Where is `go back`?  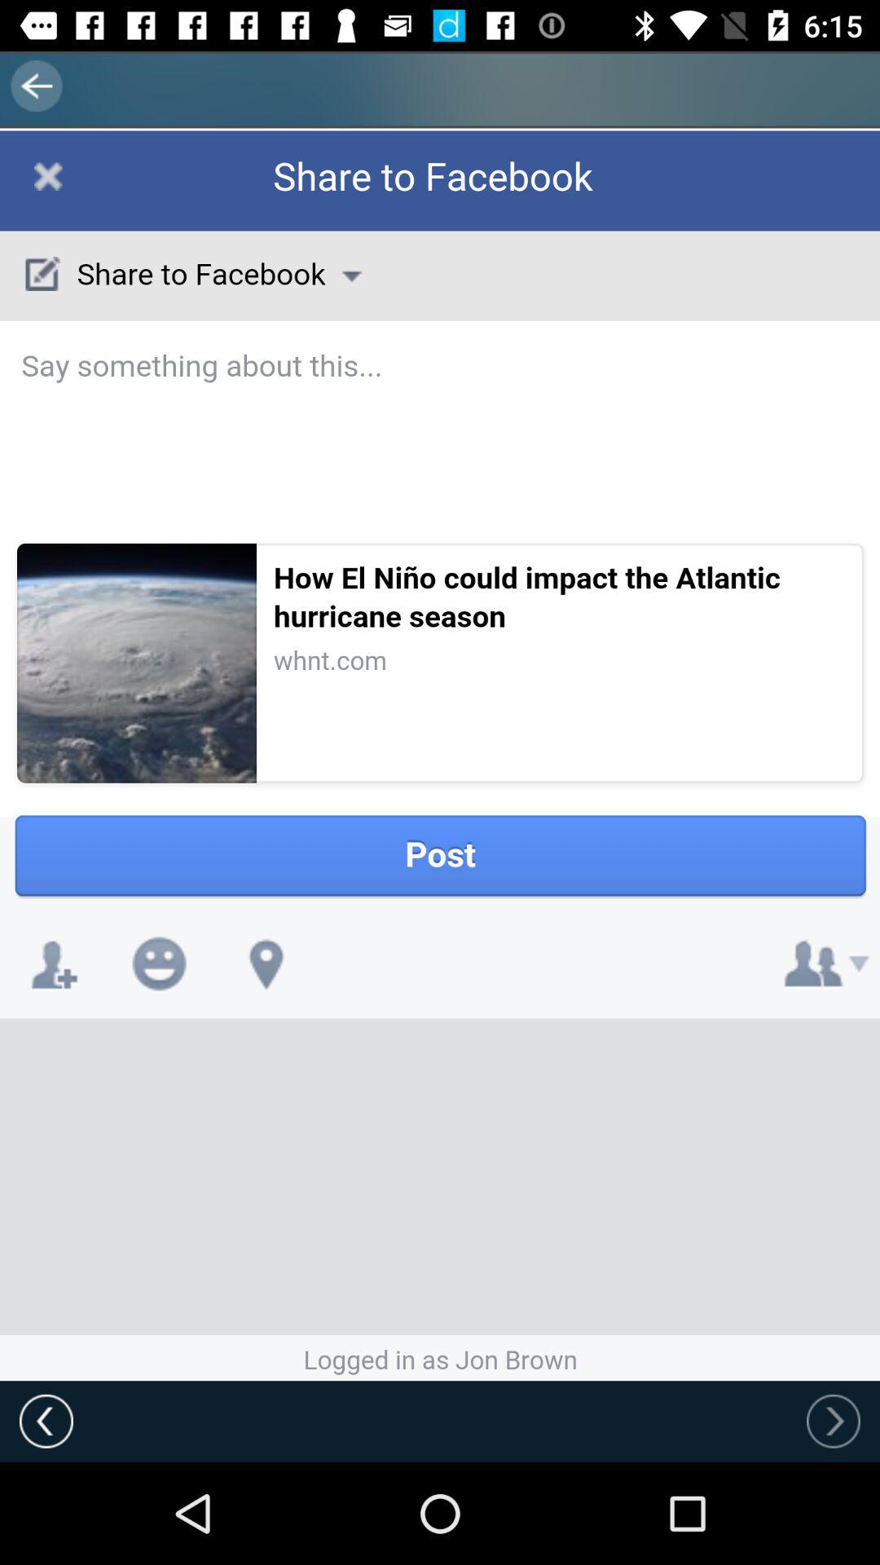
go back is located at coordinates (46, 1421).